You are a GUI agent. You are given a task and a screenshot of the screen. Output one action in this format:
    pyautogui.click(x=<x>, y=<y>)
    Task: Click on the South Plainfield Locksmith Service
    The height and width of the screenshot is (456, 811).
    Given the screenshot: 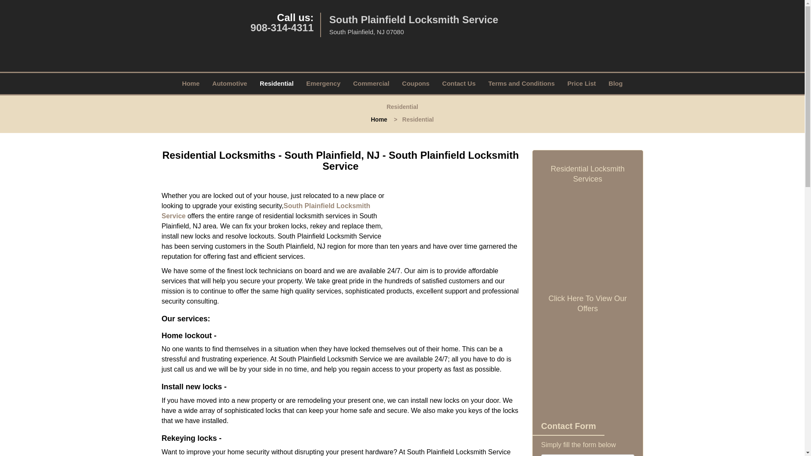 What is the action you would take?
    pyautogui.click(x=265, y=211)
    